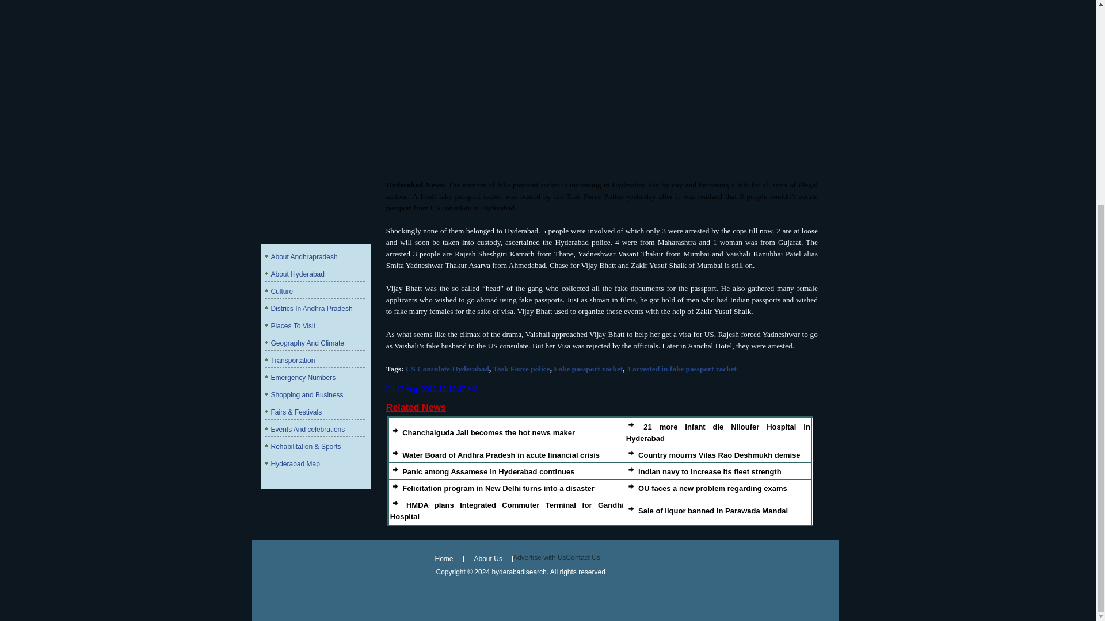  What do you see at coordinates (281, 292) in the screenshot?
I see `Culture` at bounding box center [281, 292].